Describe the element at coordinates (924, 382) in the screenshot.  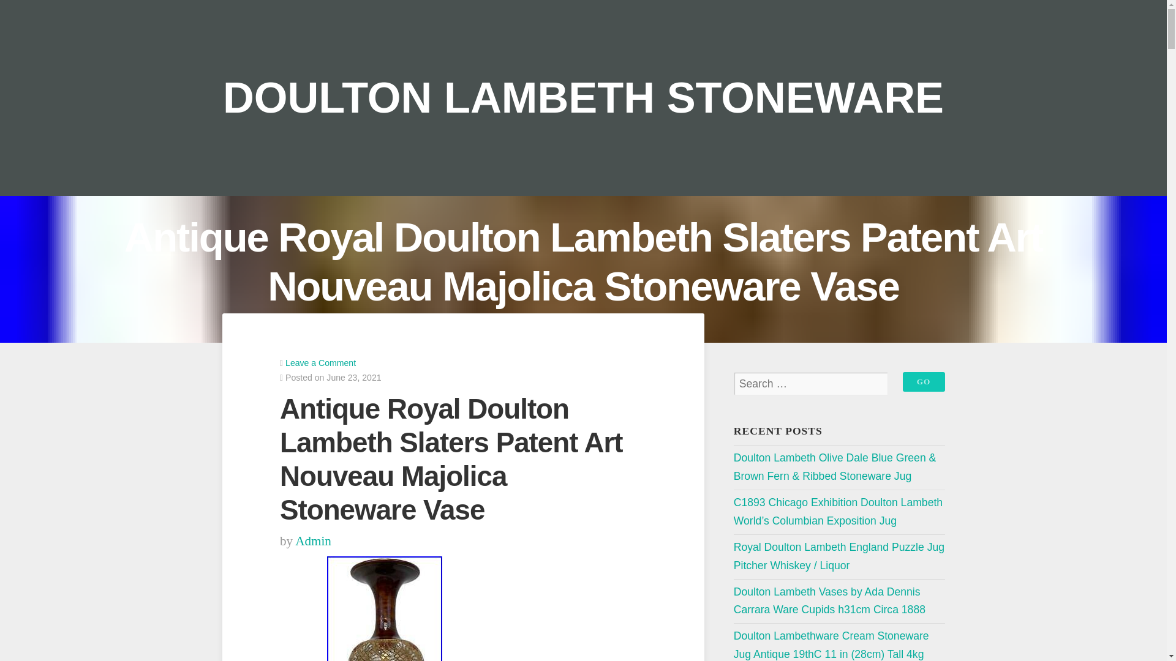
I see `Go` at that location.